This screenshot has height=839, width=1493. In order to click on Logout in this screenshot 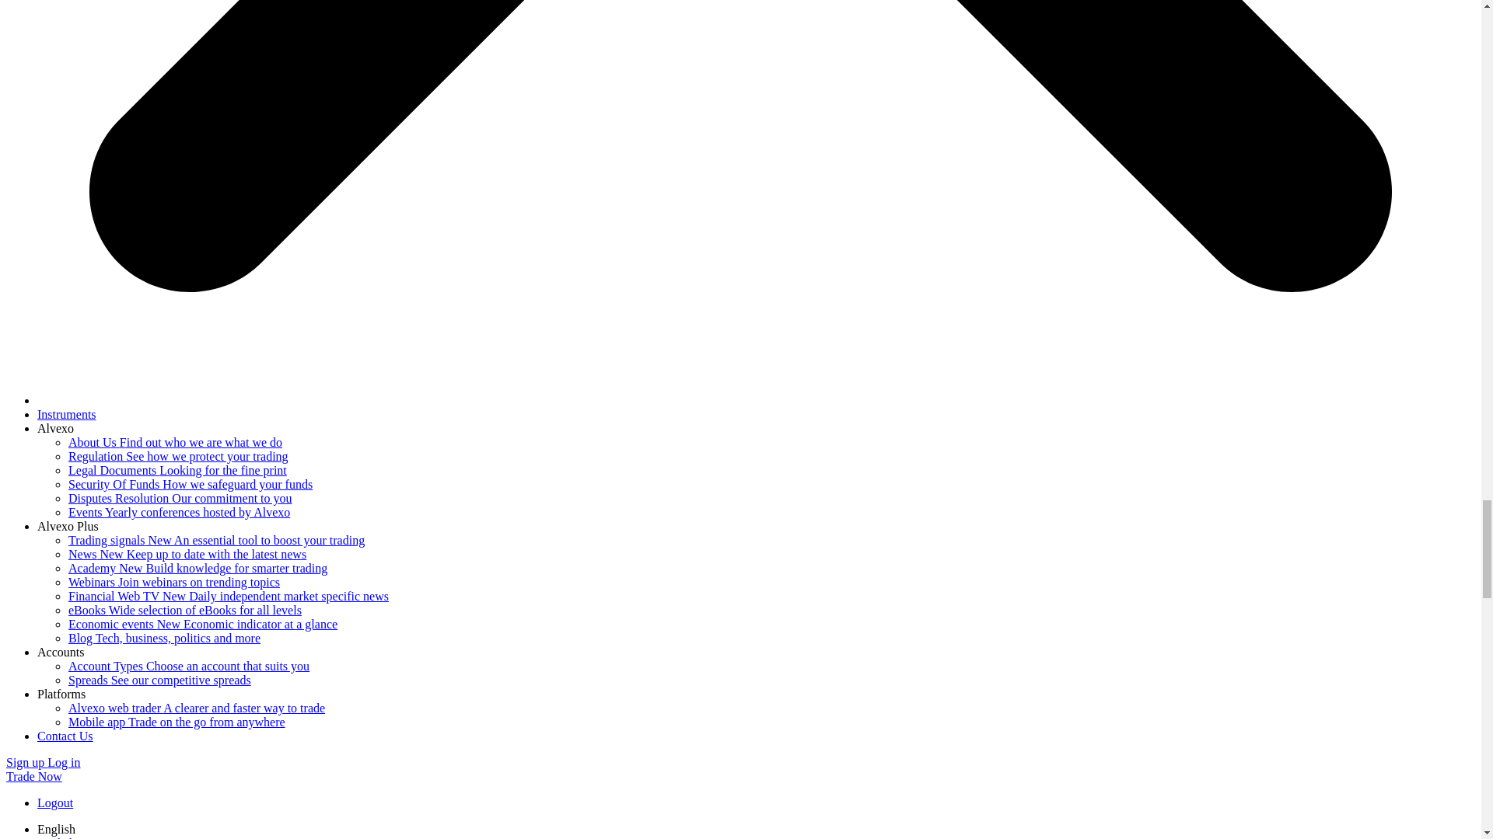, I will do `click(55, 802)`.